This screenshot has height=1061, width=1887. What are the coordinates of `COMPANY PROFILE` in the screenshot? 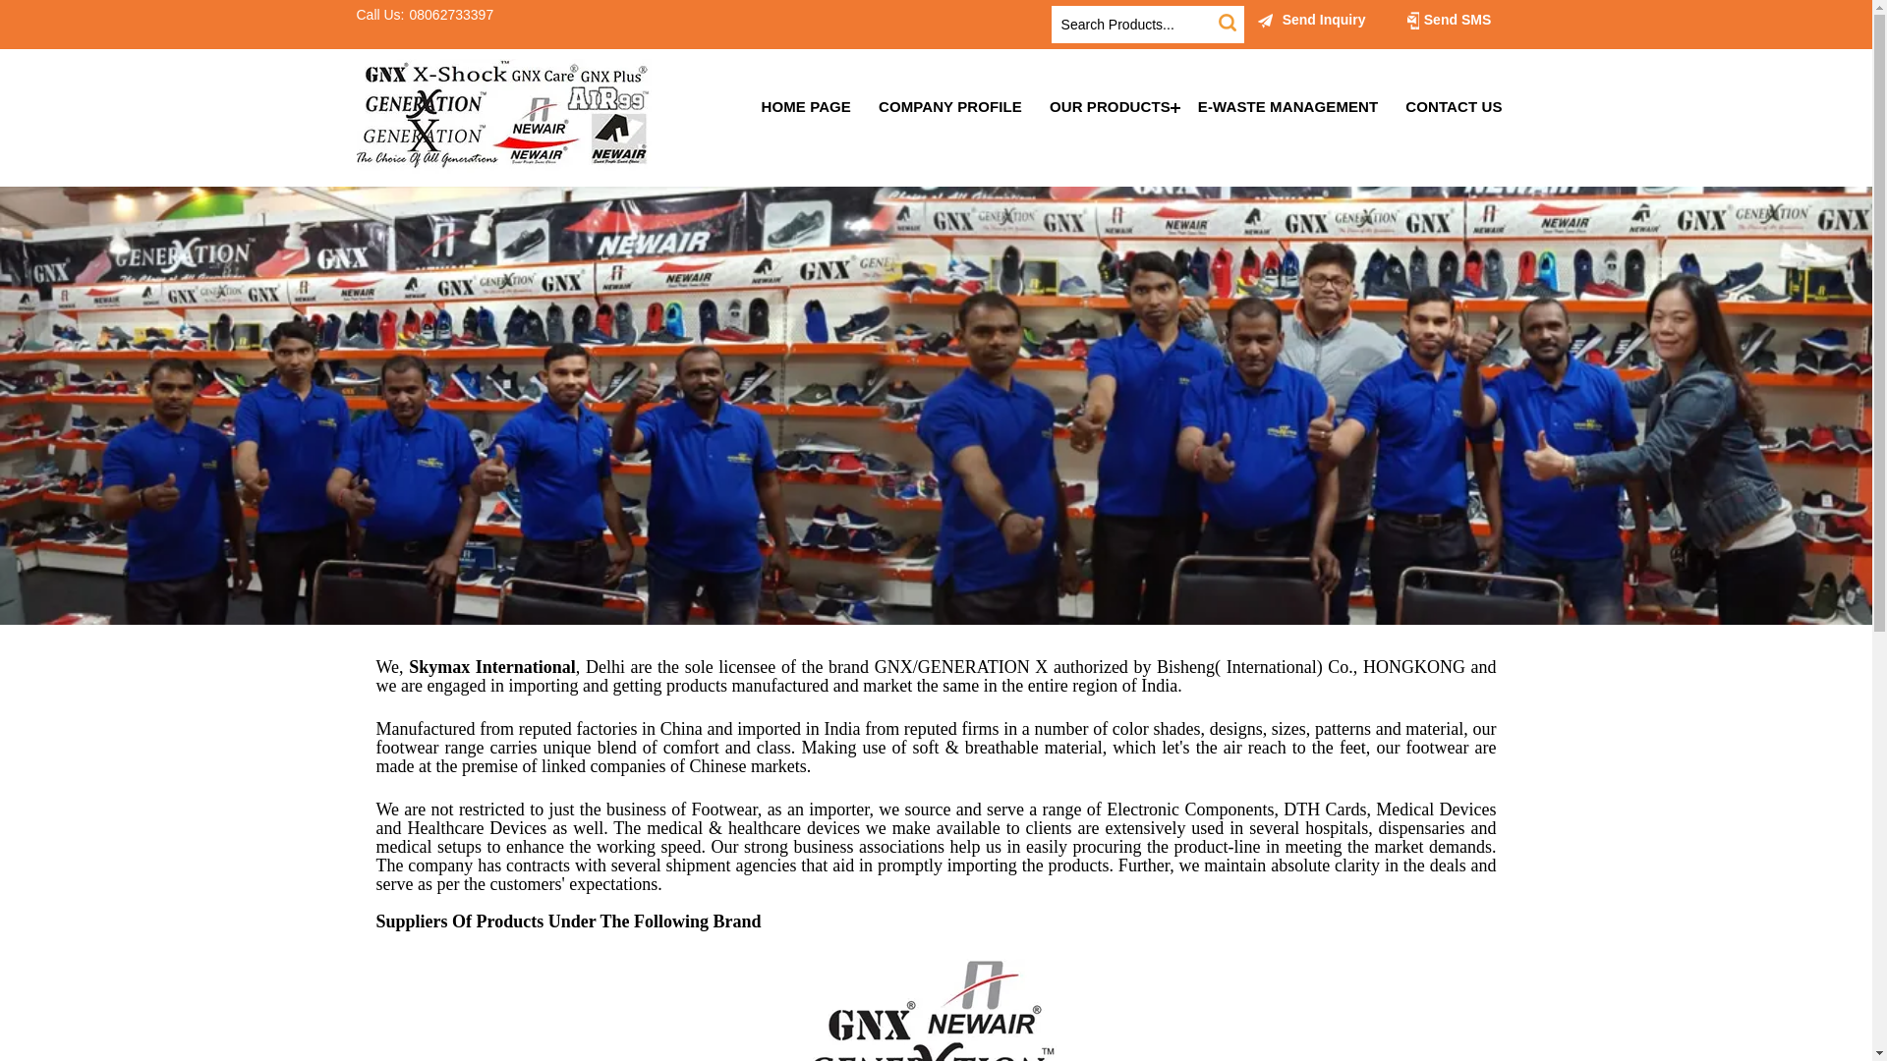 It's located at (949, 106).